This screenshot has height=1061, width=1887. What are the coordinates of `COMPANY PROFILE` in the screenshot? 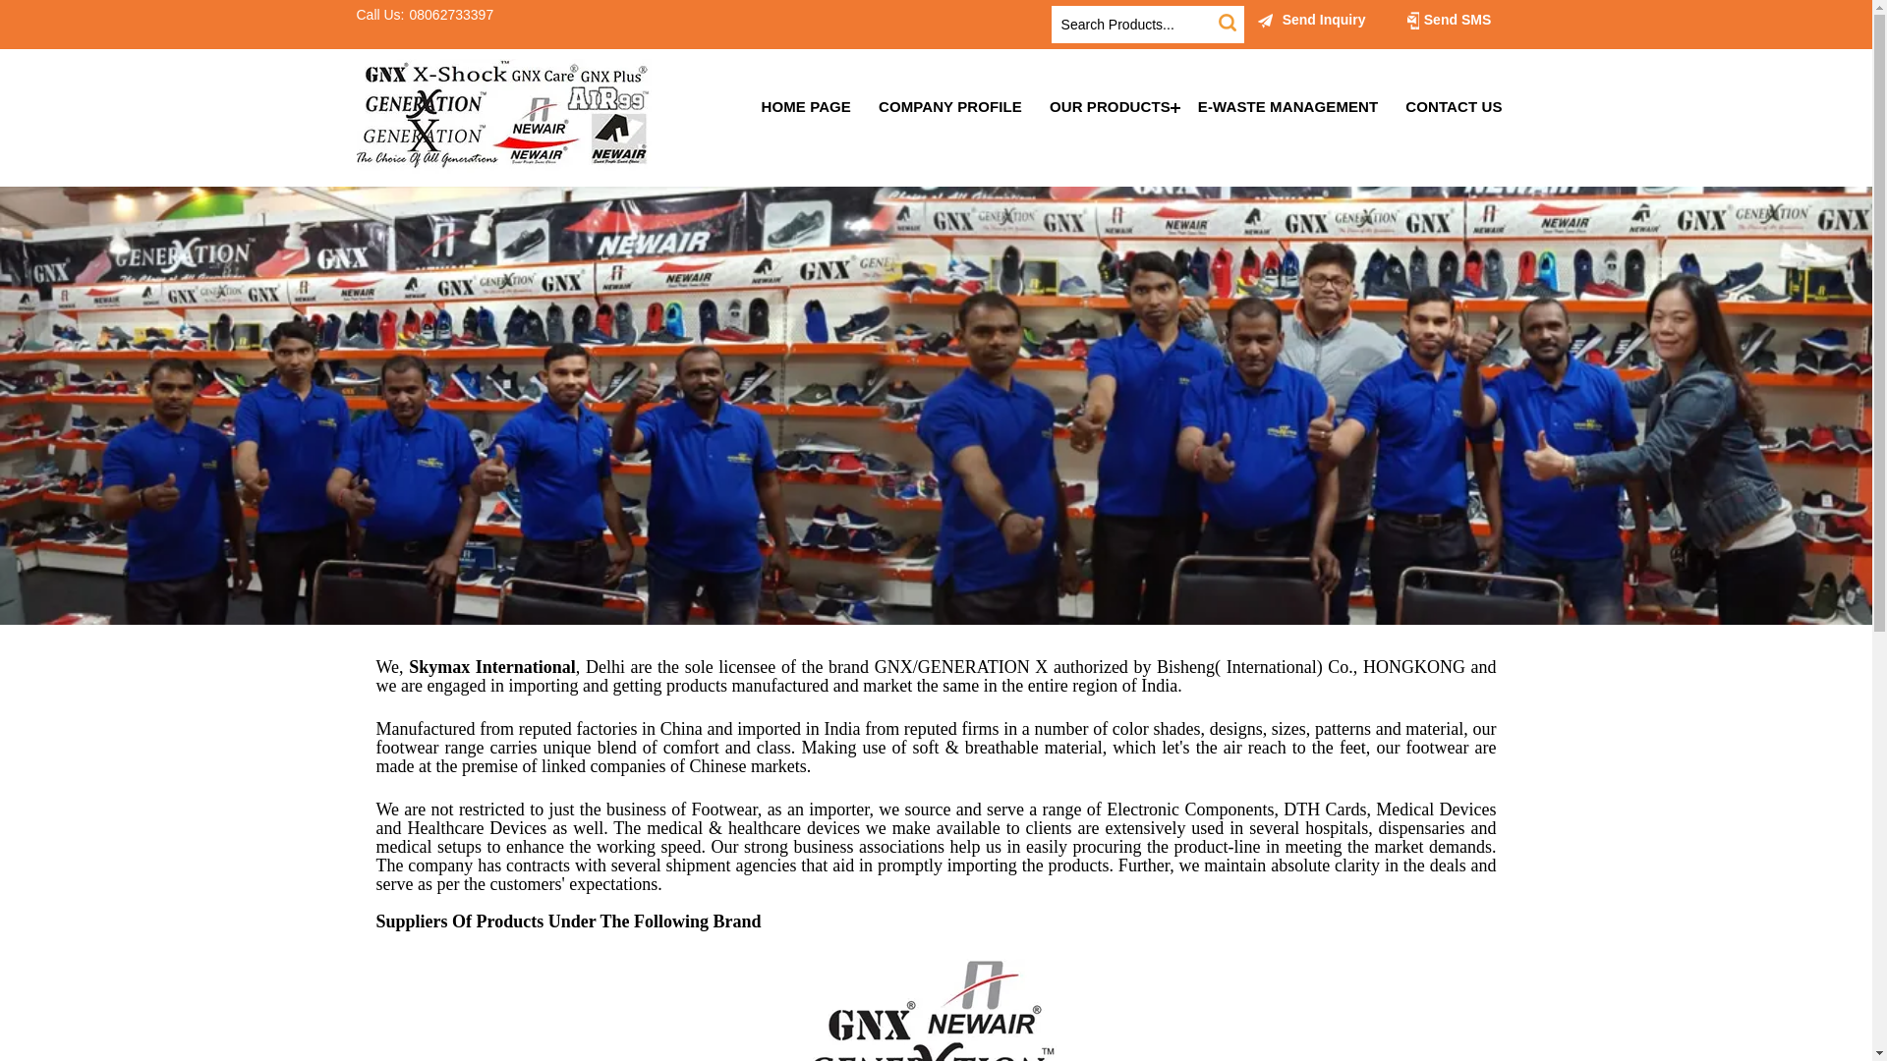 It's located at (949, 106).